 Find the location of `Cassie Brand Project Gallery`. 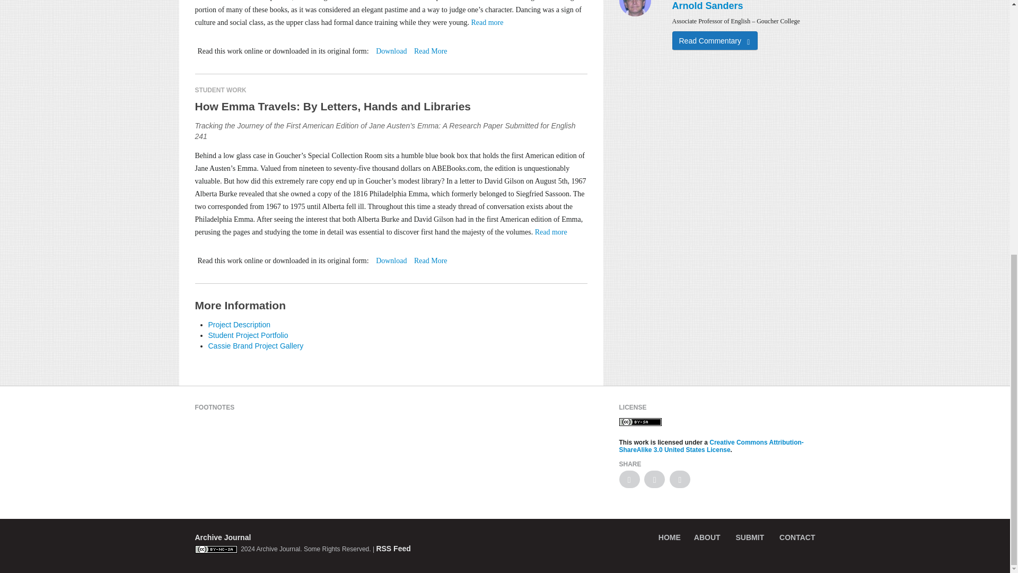

Cassie Brand Project Gallery is located at coordinates (256, 345).